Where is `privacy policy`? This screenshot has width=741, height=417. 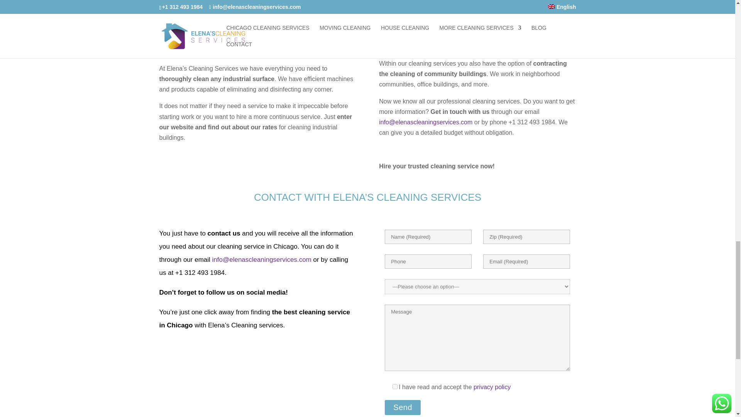
privacy policy is located at coordinates (492, 387).